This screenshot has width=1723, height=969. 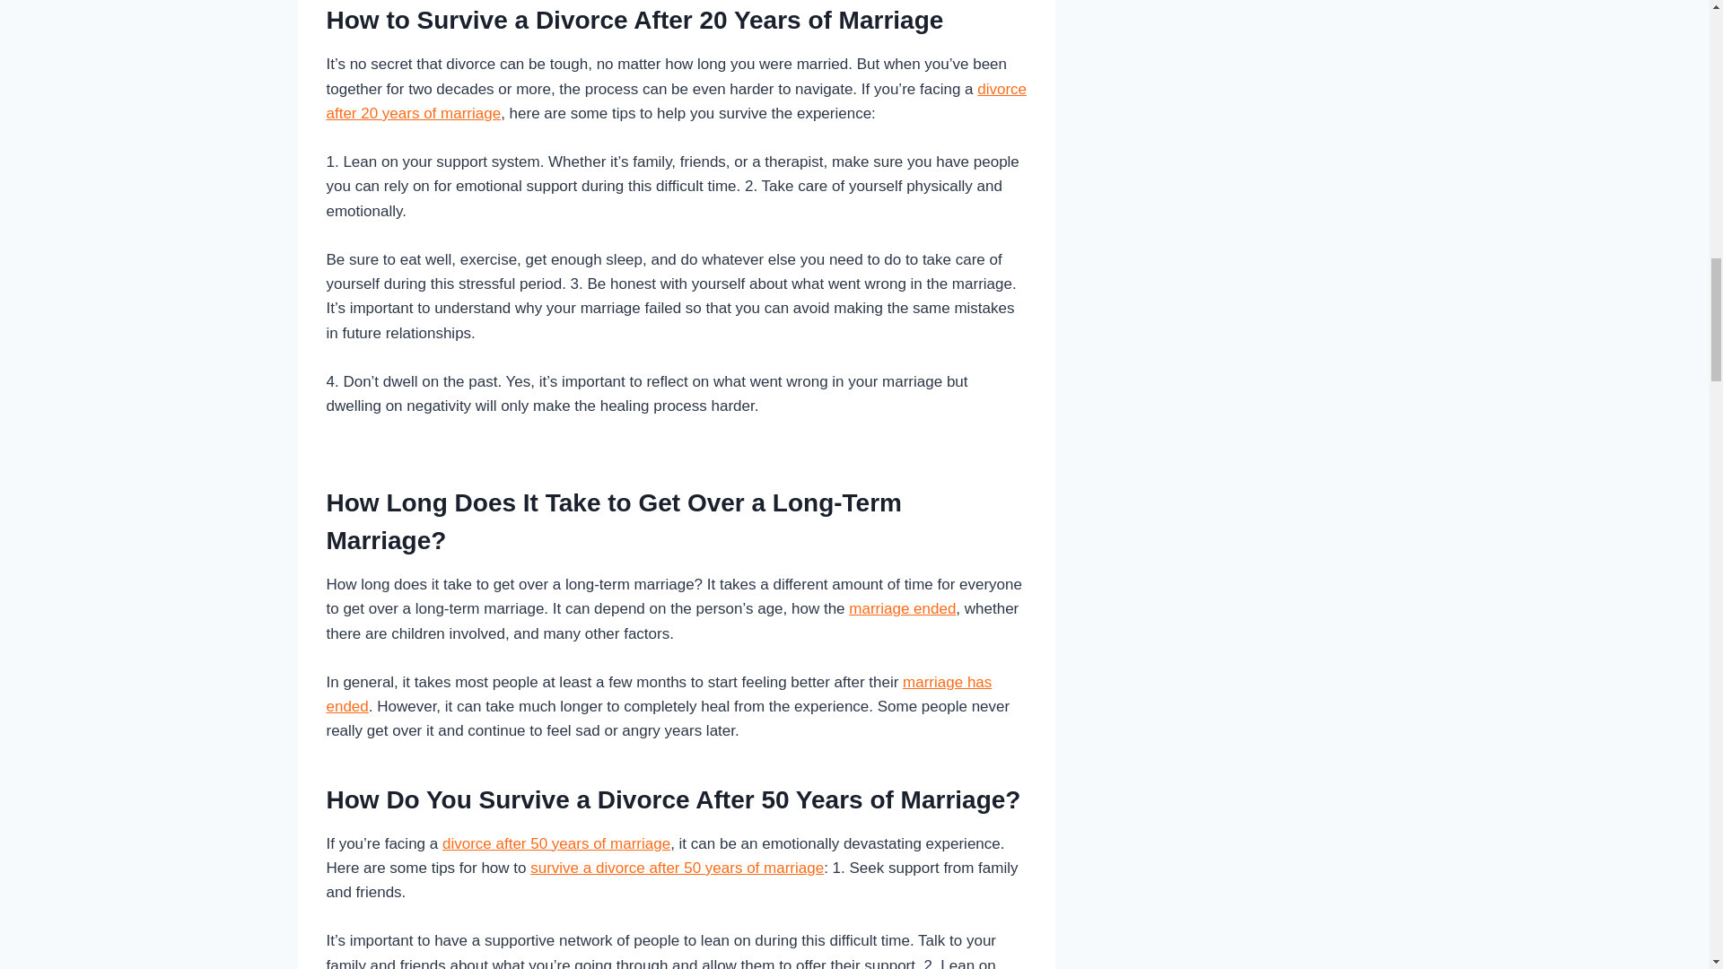 What do you see at coordinates (677, 100) in the screenshot?
I see `divorce after 20 years of marriage` at bounding box center [677, 100].